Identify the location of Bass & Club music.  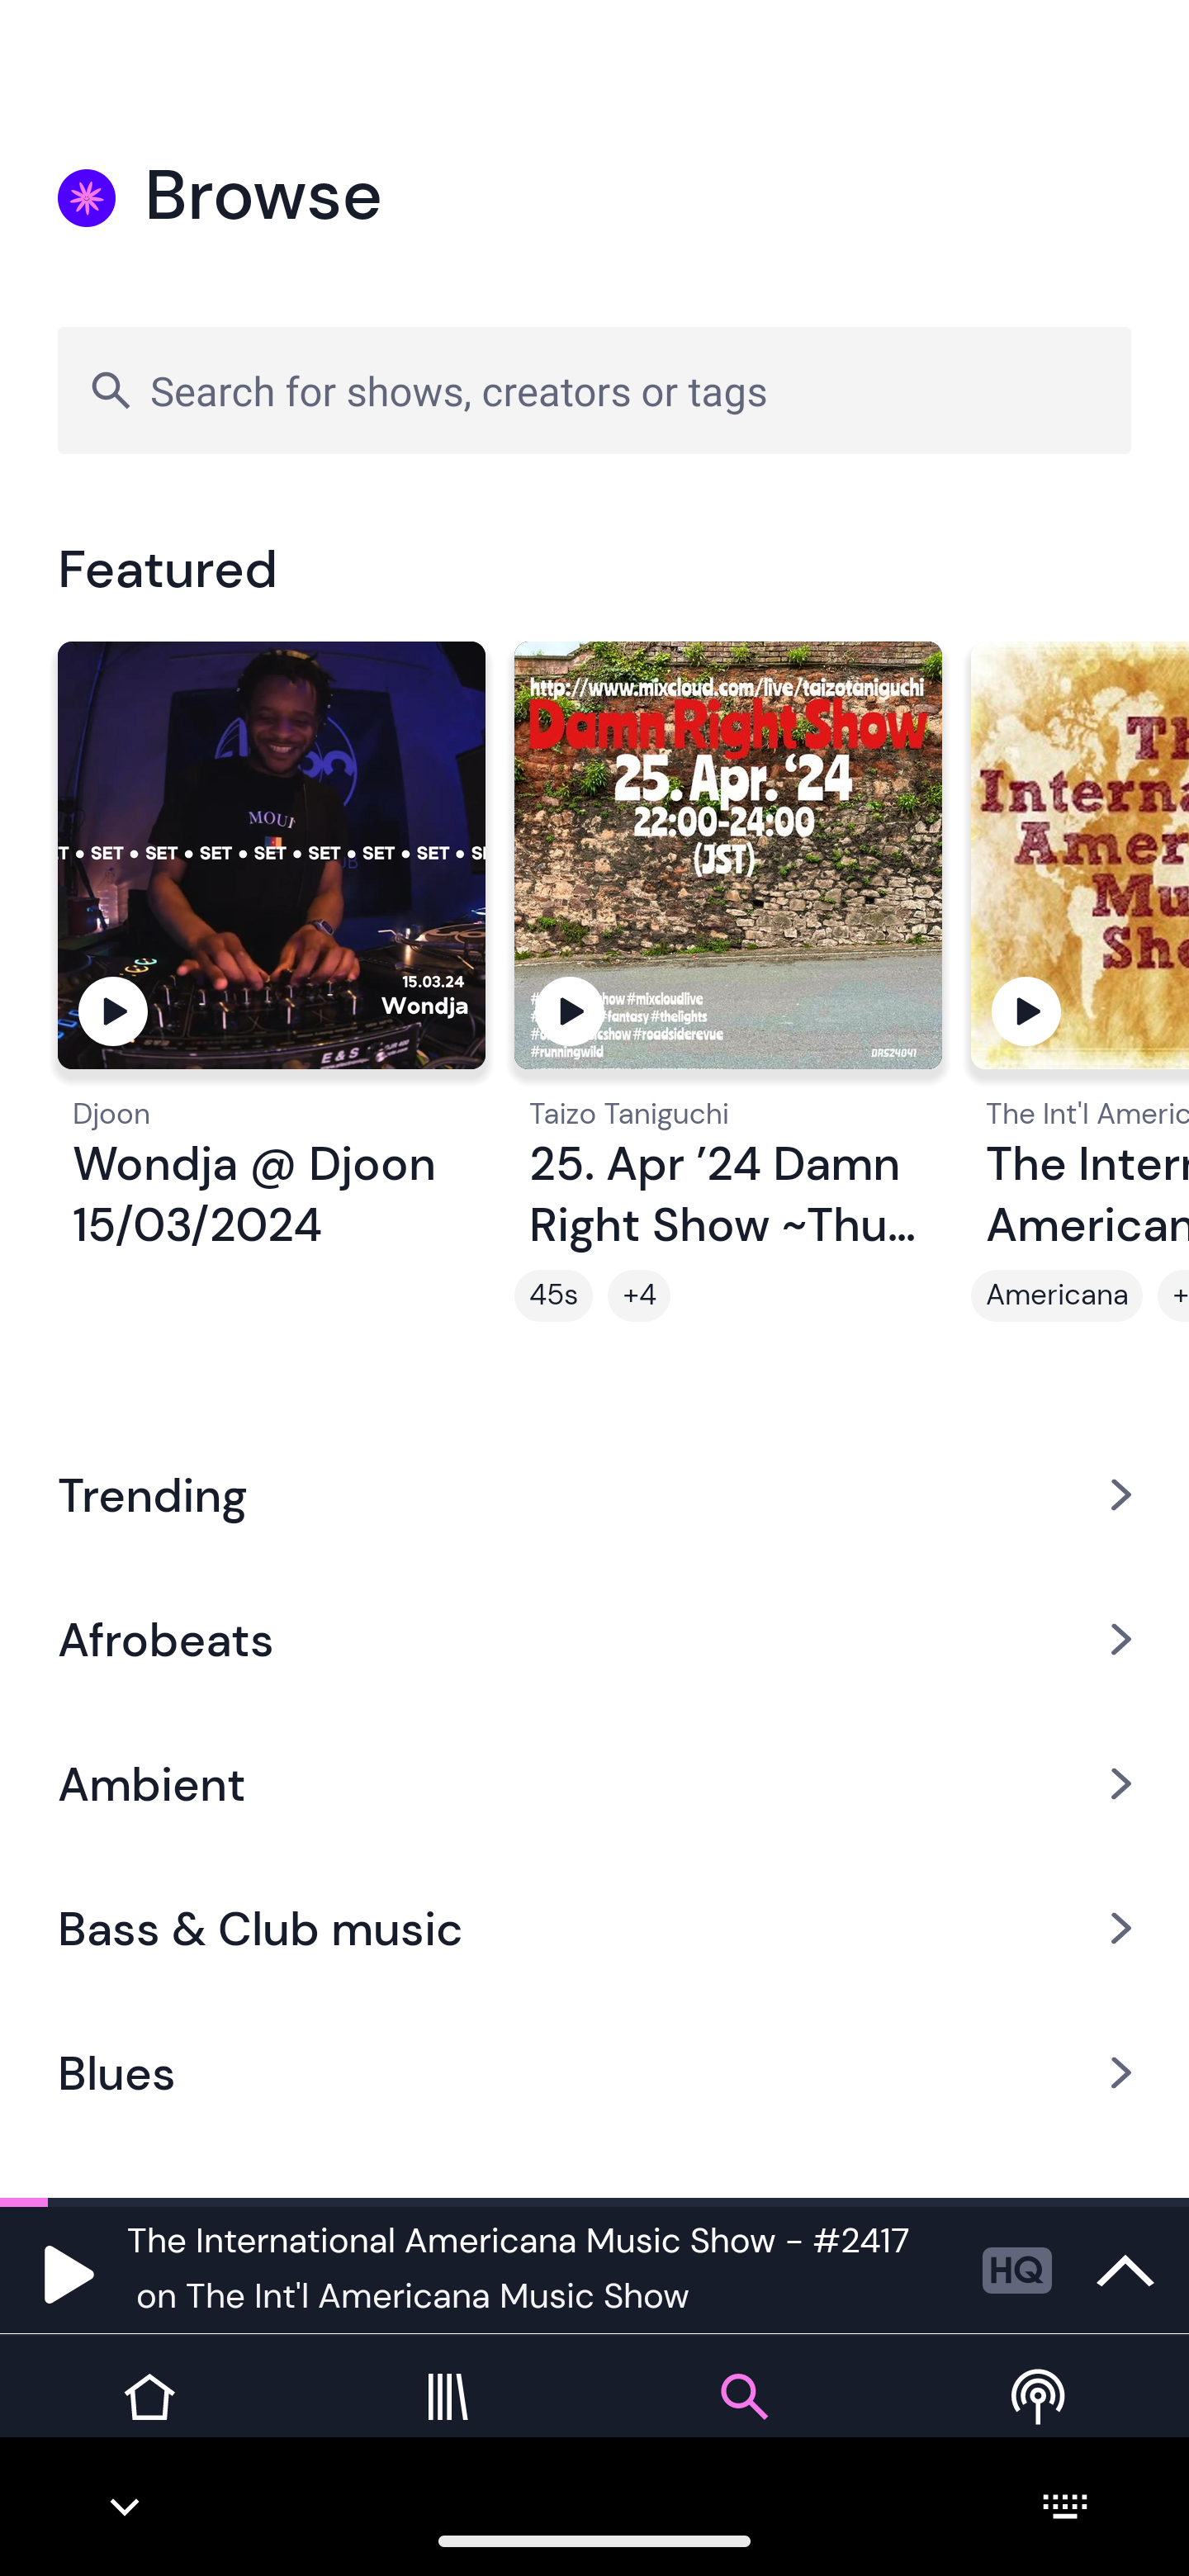
(594, 1929).